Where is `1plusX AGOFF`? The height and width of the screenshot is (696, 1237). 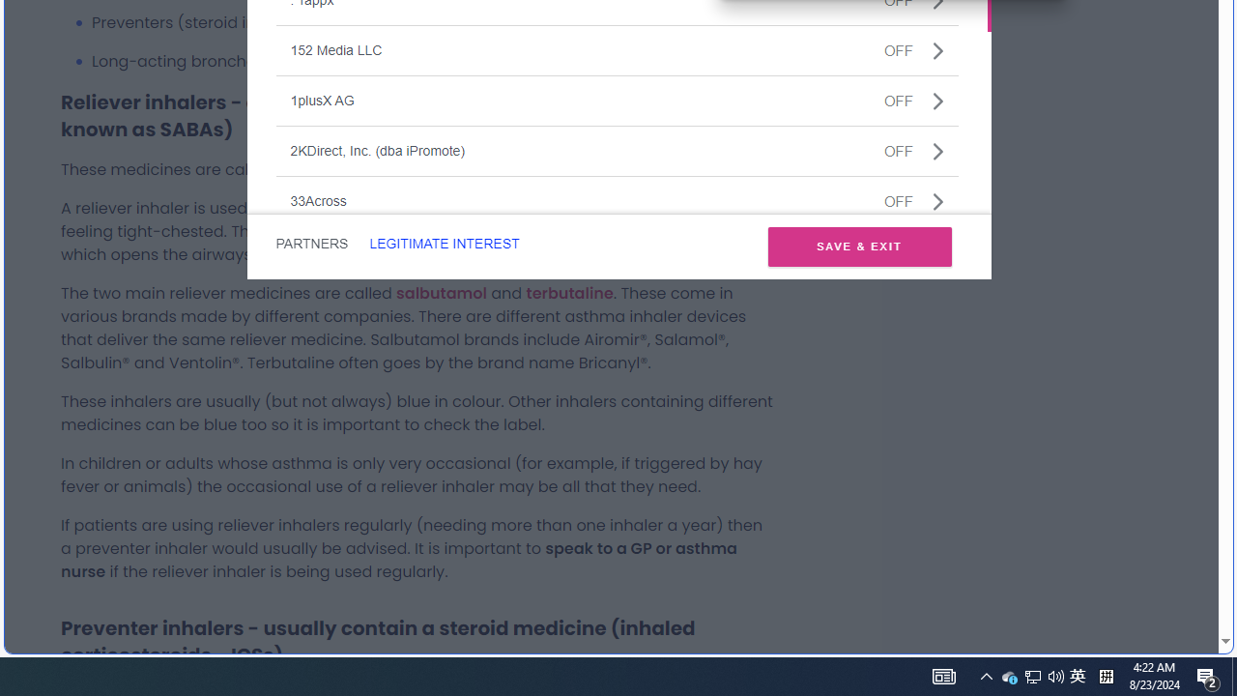
1plusX AGOFF is located at coordinates (1009, 677).